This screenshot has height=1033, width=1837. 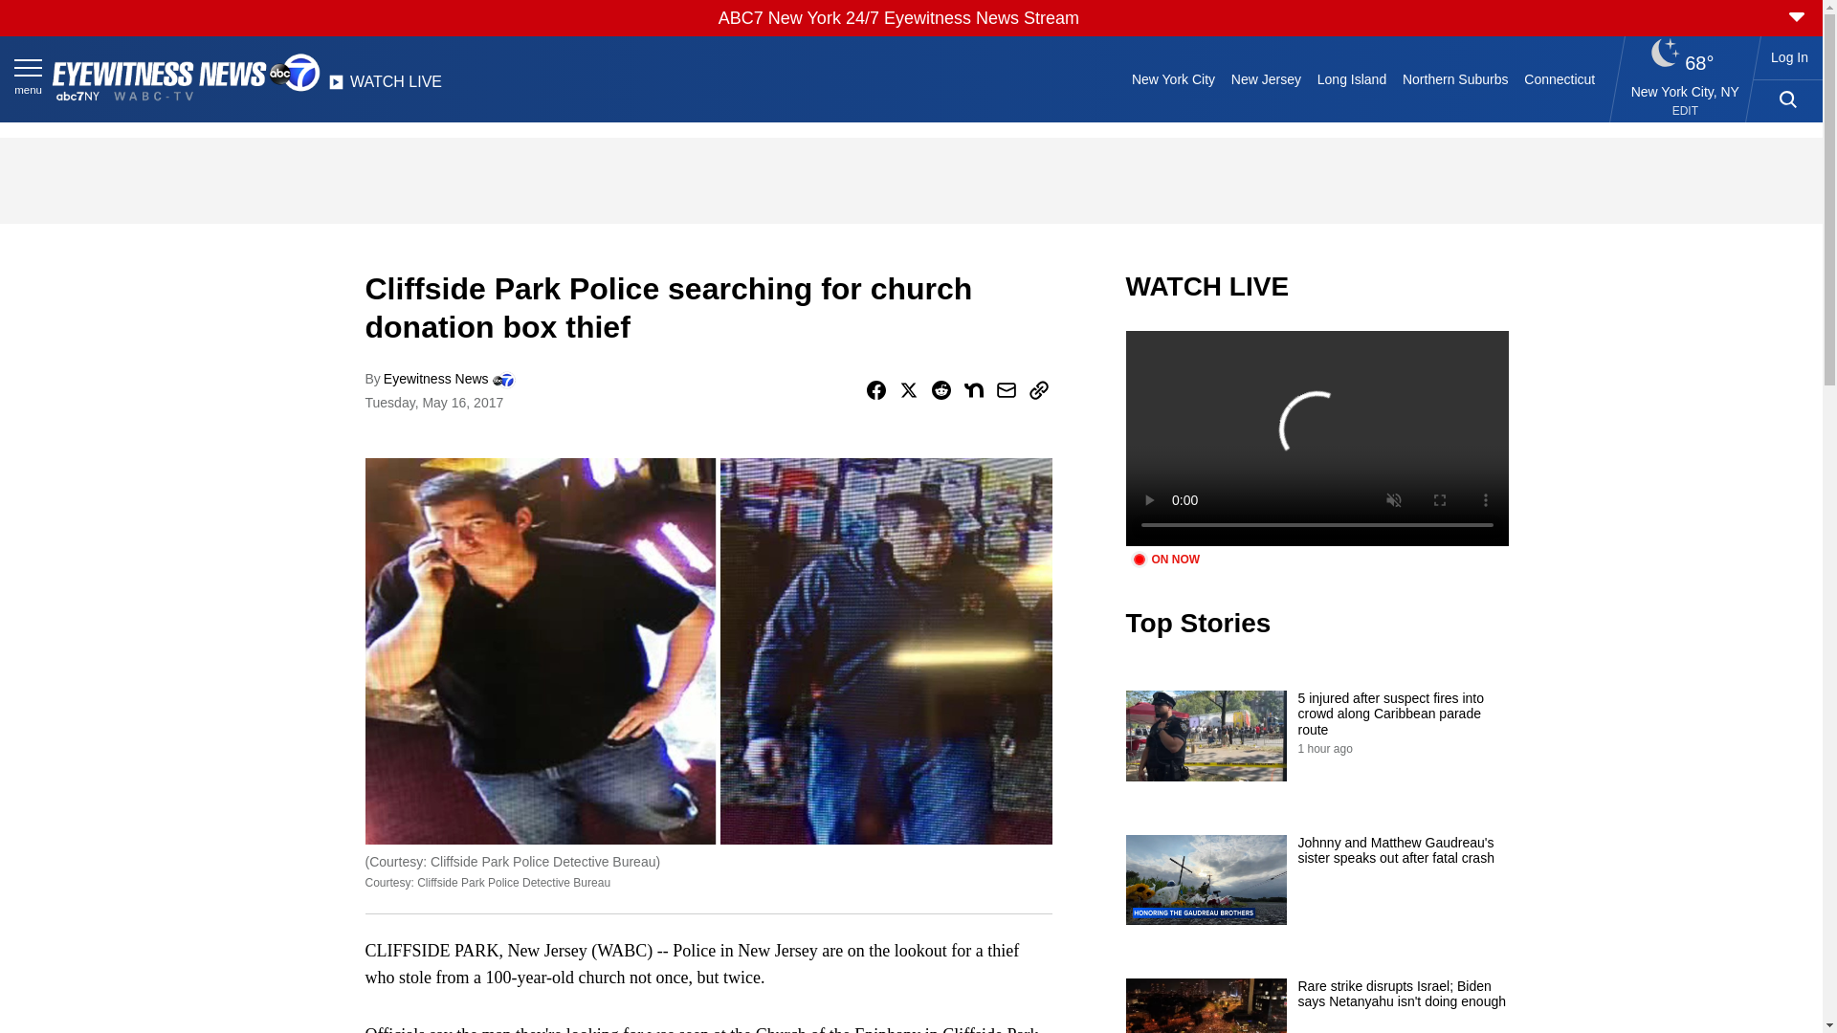 What do you see at coordinates (1317, 438) in the screenshot?
I see `video.title` at bounding box center [1317, 438].